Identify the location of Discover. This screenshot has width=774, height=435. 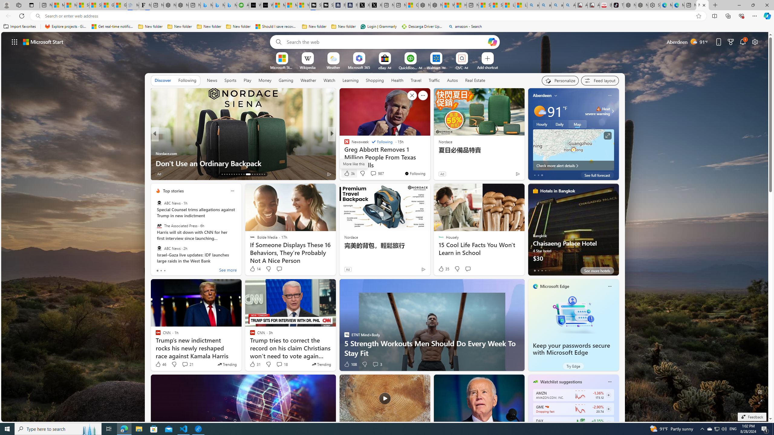
(163, 80).